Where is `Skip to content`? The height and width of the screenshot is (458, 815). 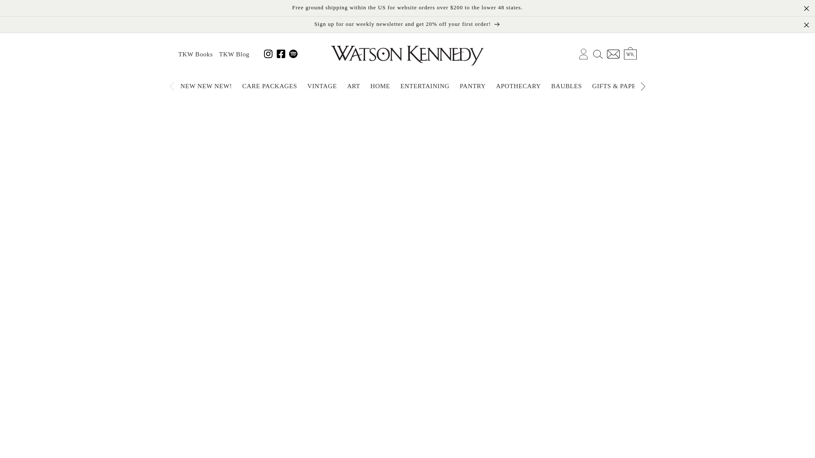
Skip to content is located at coordinates (25, 10).